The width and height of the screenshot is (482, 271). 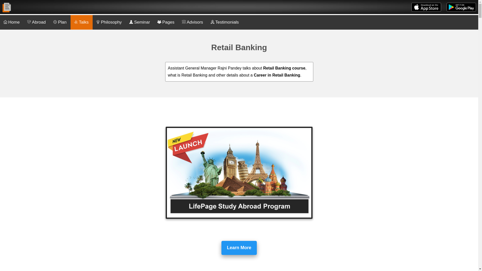 I want to click on Seminar, so click(x=140, y=22).